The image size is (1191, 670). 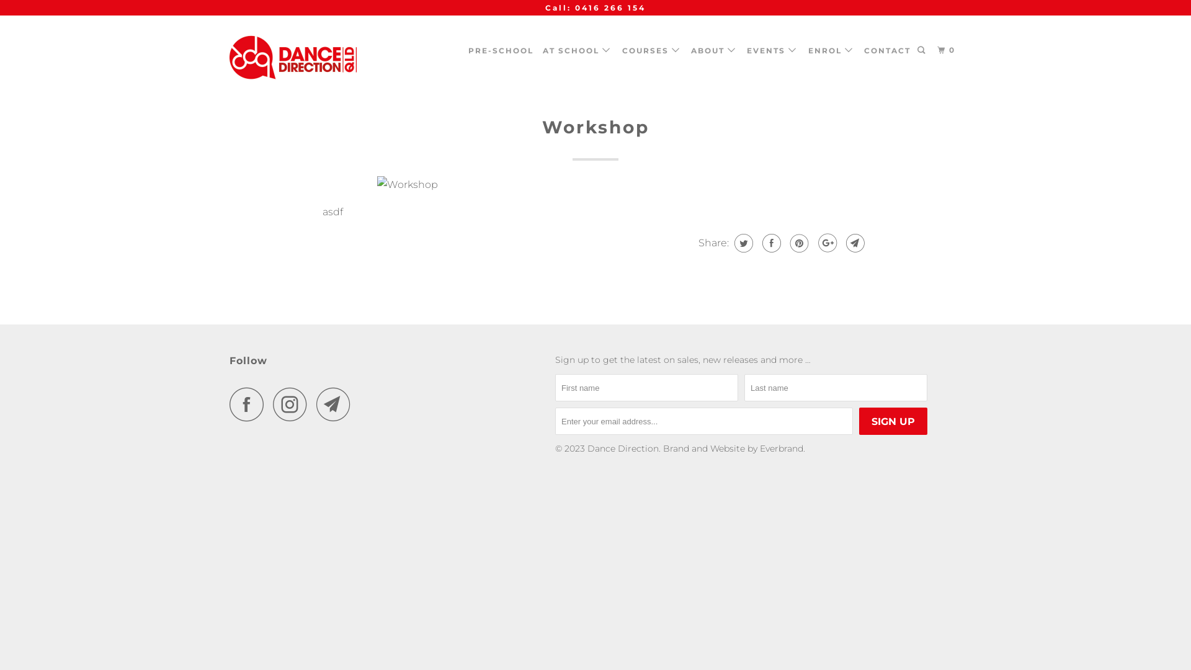 I want to click on Dance Direction on Facebook, so click(x=250, y=404).